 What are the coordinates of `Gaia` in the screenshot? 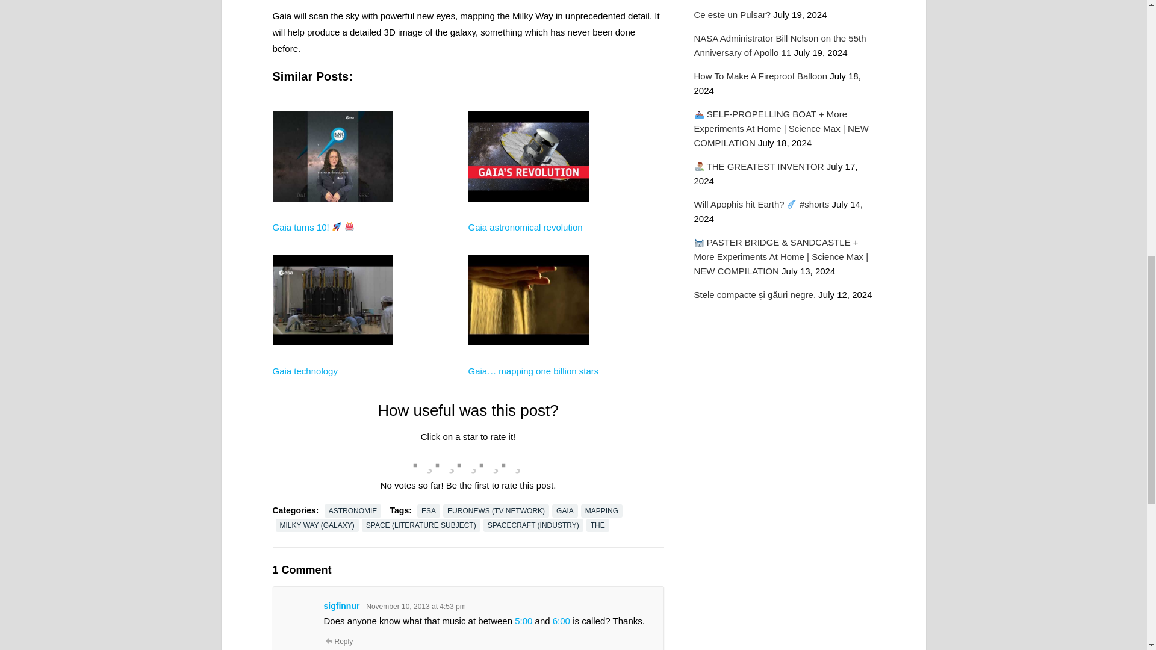 It's located at (528, 245).